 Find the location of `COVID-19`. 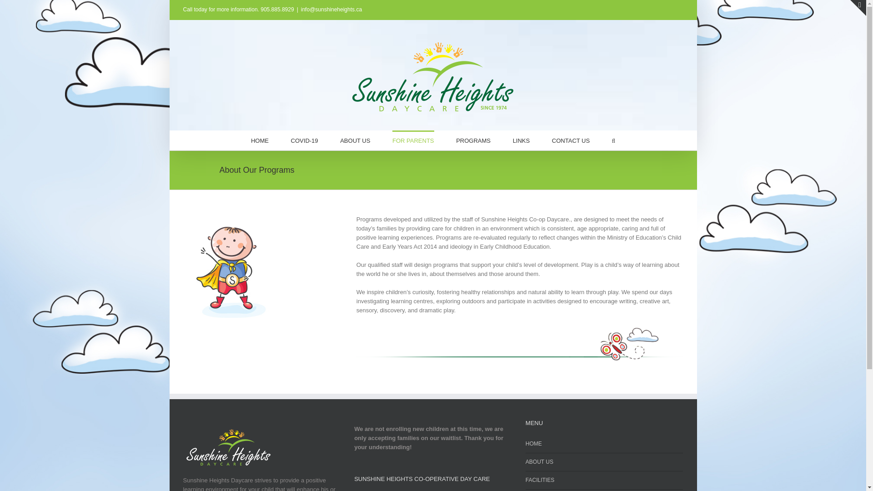

COVID-19 is located at coordinates (305, 140).